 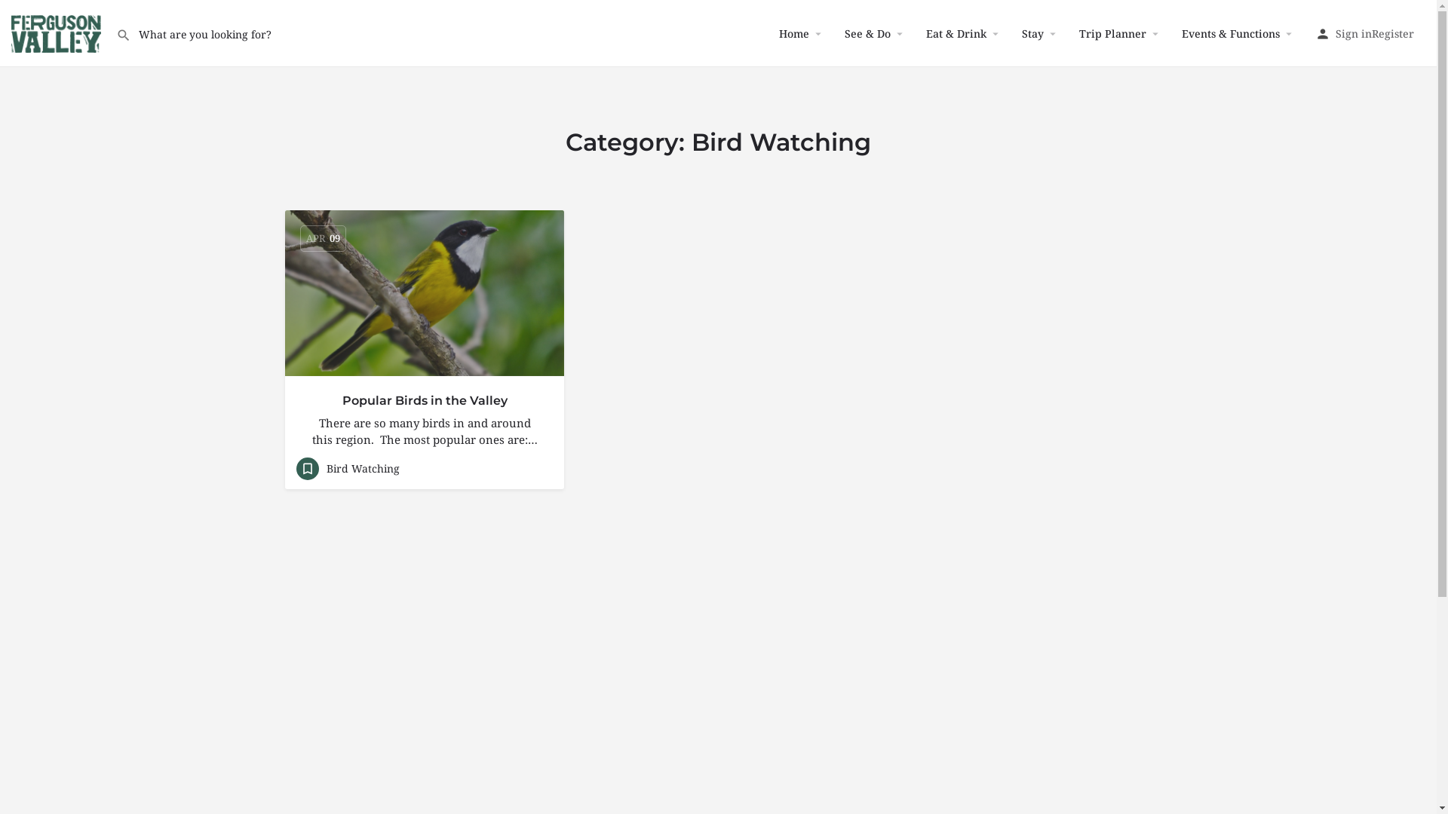 What do you see at coordinates (1393, 33) in the screenshot?
I see `Register` at bounding box center [1393, 33].